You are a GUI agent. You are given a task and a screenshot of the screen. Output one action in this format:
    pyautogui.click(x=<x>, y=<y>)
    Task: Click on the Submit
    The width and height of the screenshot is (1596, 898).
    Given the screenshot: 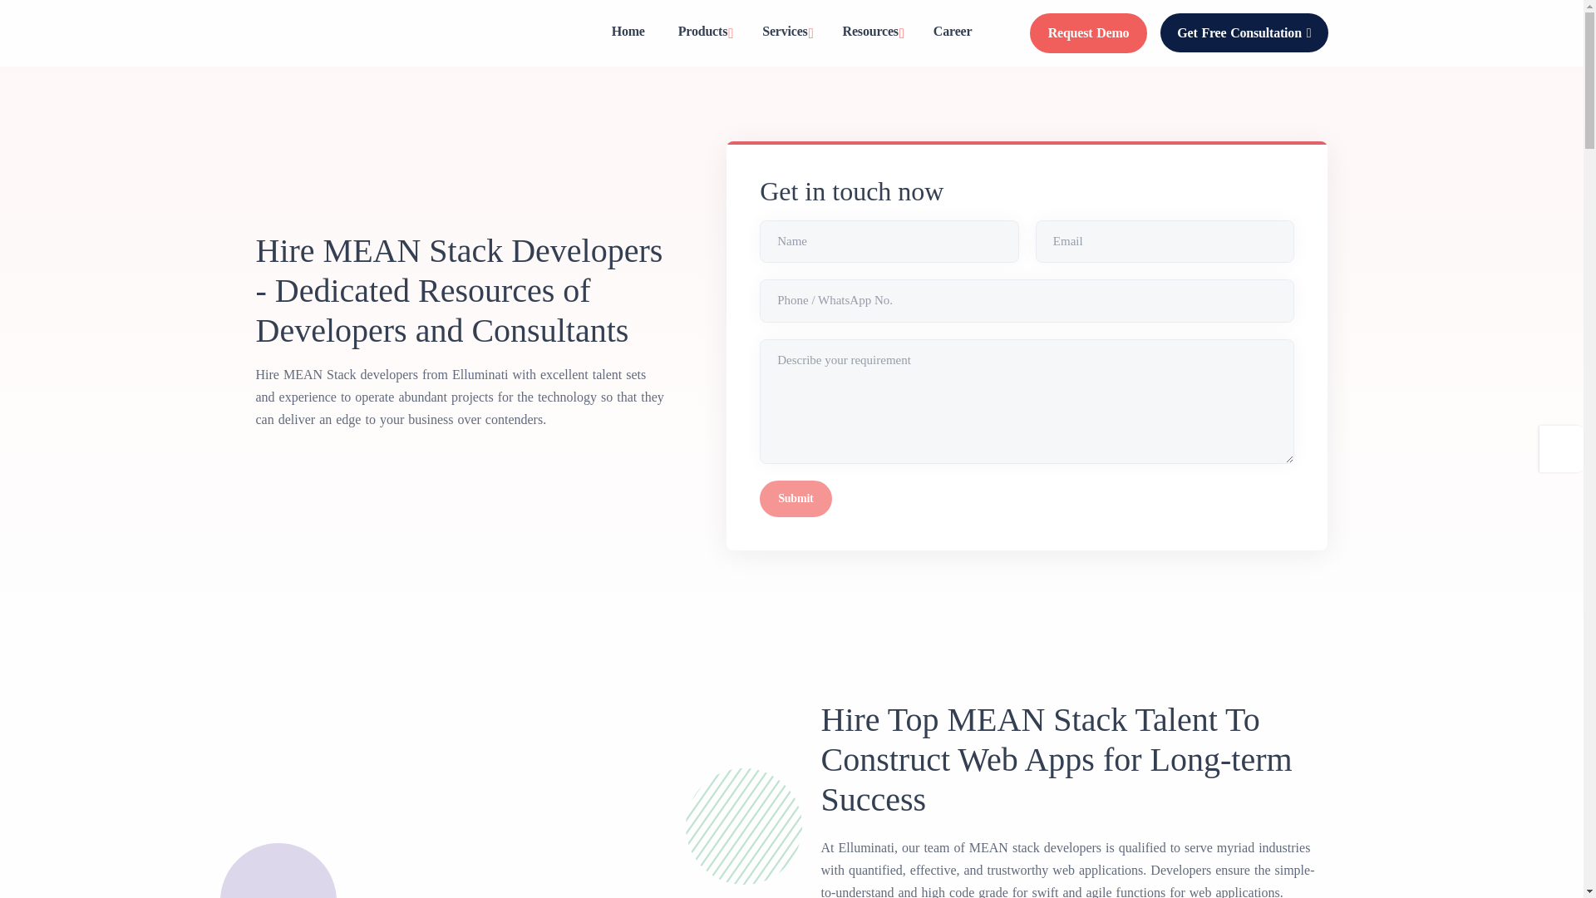 What is the action you would take?
    pyautogui.click(x=795, y=499)
    